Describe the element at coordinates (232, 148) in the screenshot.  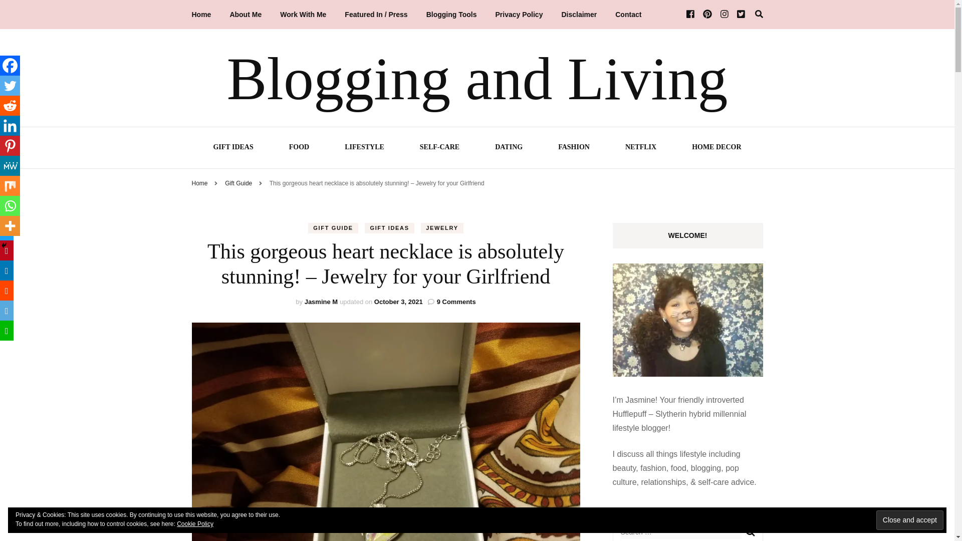
I see `GIFT IDEAS` at that location.